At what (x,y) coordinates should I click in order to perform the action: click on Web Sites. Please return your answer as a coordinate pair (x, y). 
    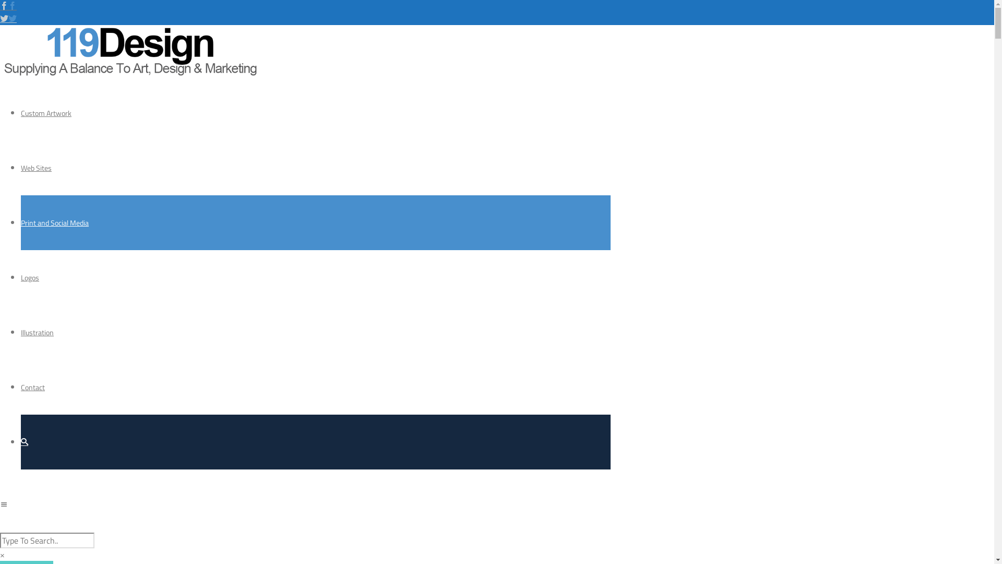
    Looking at the image, I should click on (37, 168).